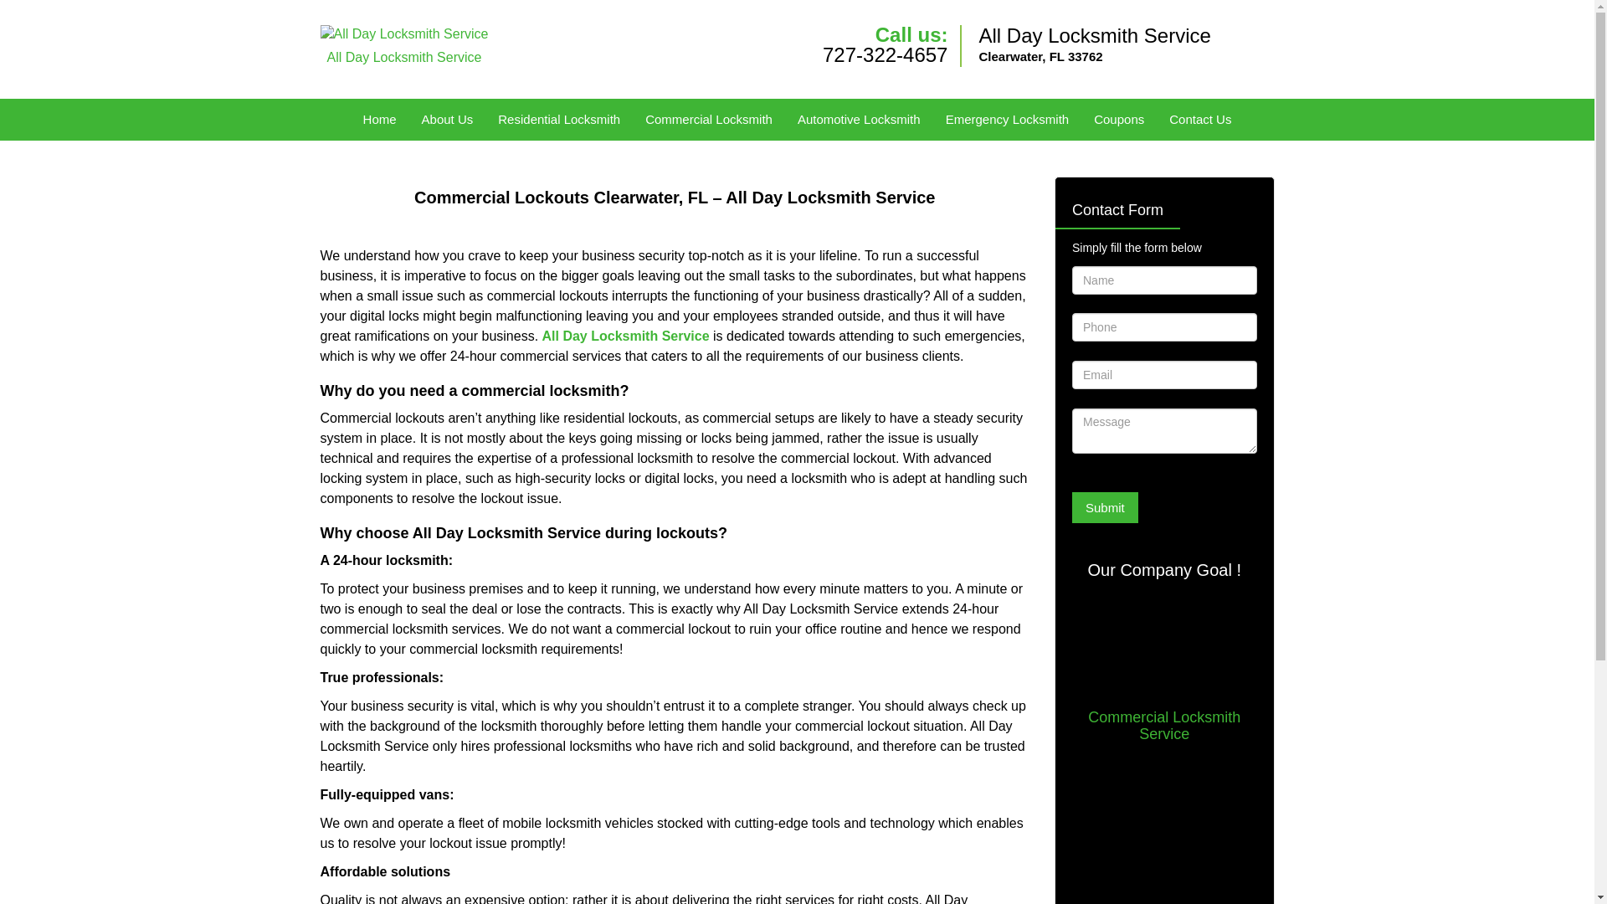 This screenshot has height=904, width=1607. What do you see at coordinates (380, 119) in the screenshot?
I see `Home` at bounding box center [380, 119].